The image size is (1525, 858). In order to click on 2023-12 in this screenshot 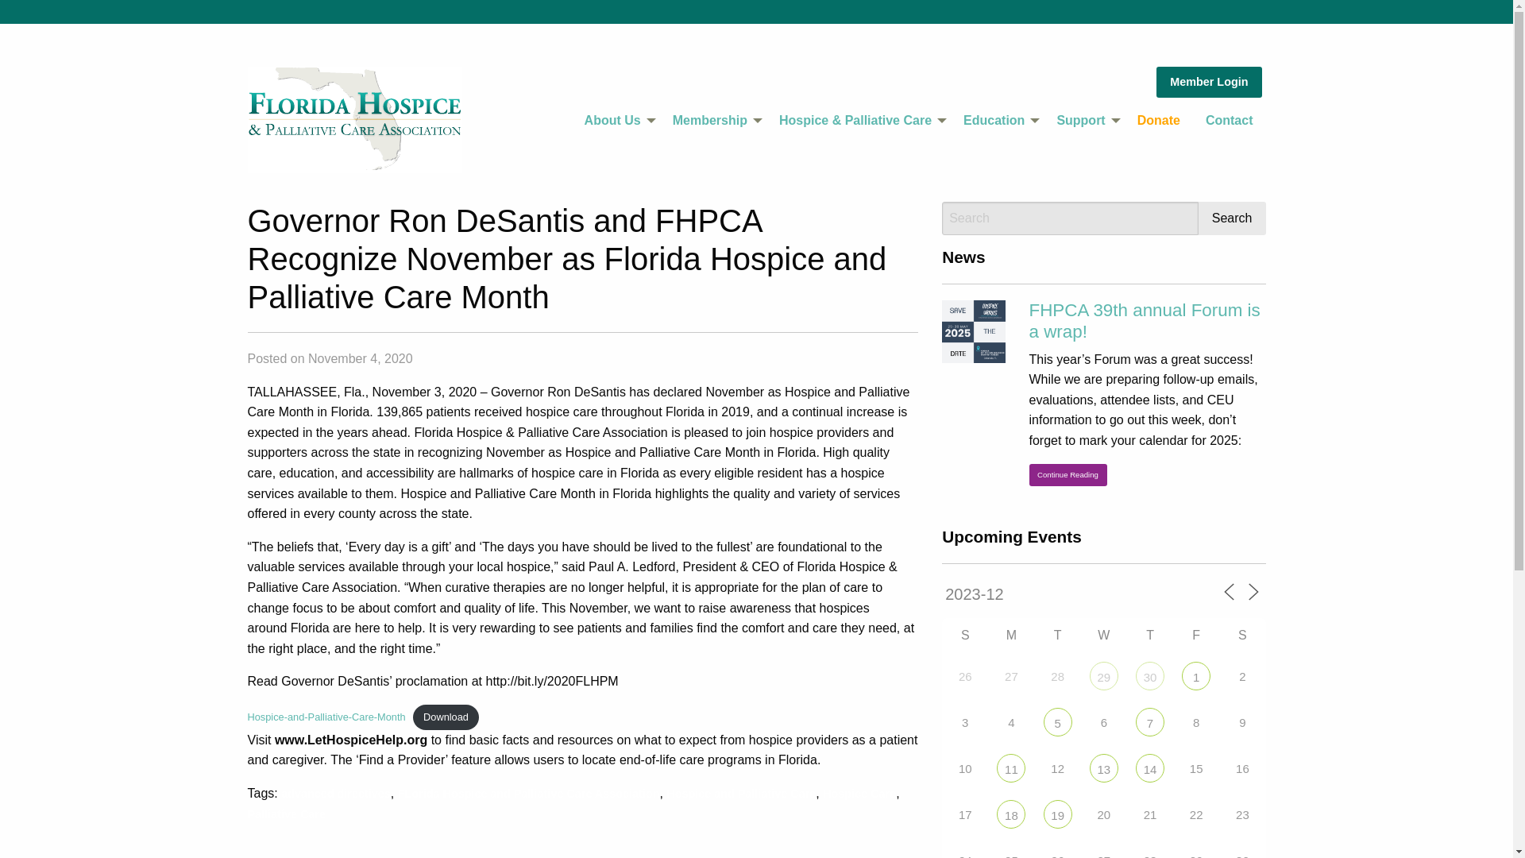, I will do `click(1023, 594)`.